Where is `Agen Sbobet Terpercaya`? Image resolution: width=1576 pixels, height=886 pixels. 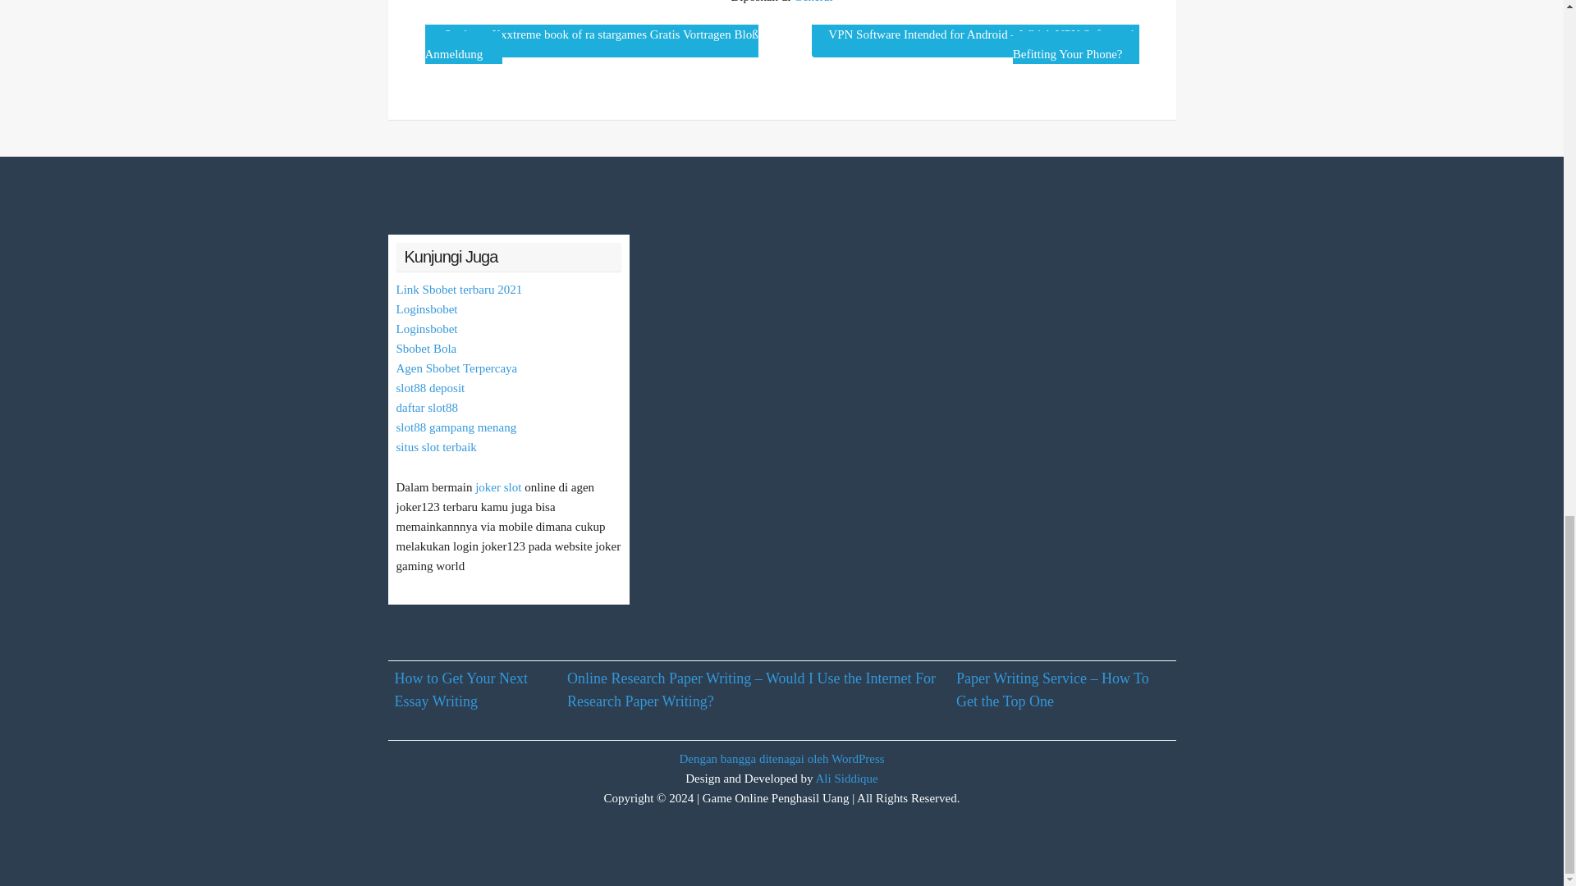
Agen Sbobet Terpercaya is located at coordinates (456, 368).